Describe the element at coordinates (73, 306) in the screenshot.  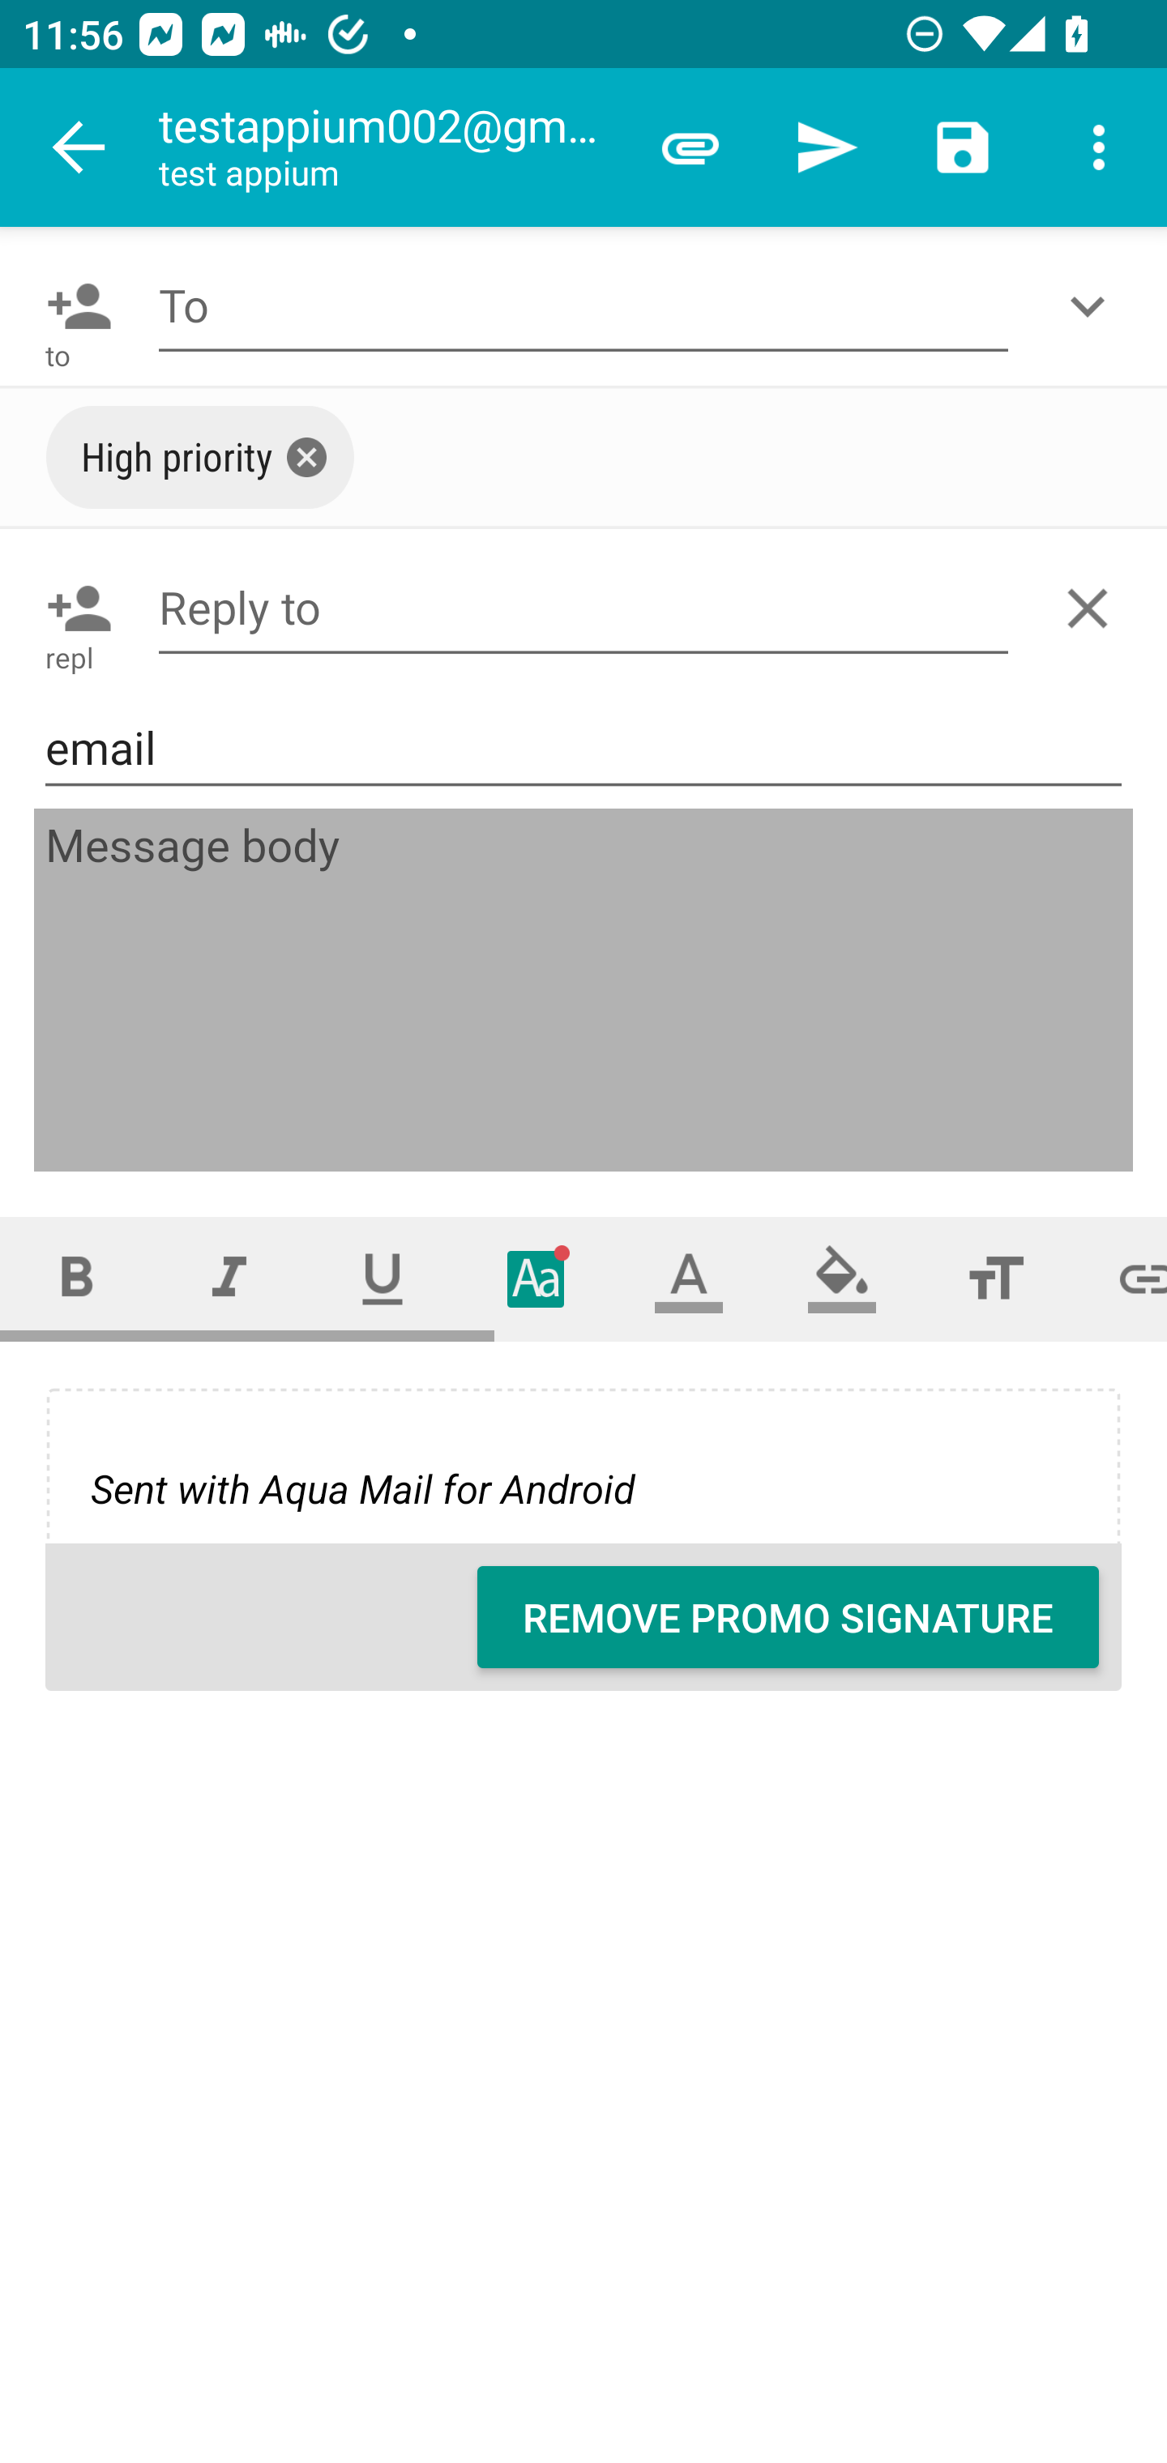
I see `Pick contact: To` at that location.